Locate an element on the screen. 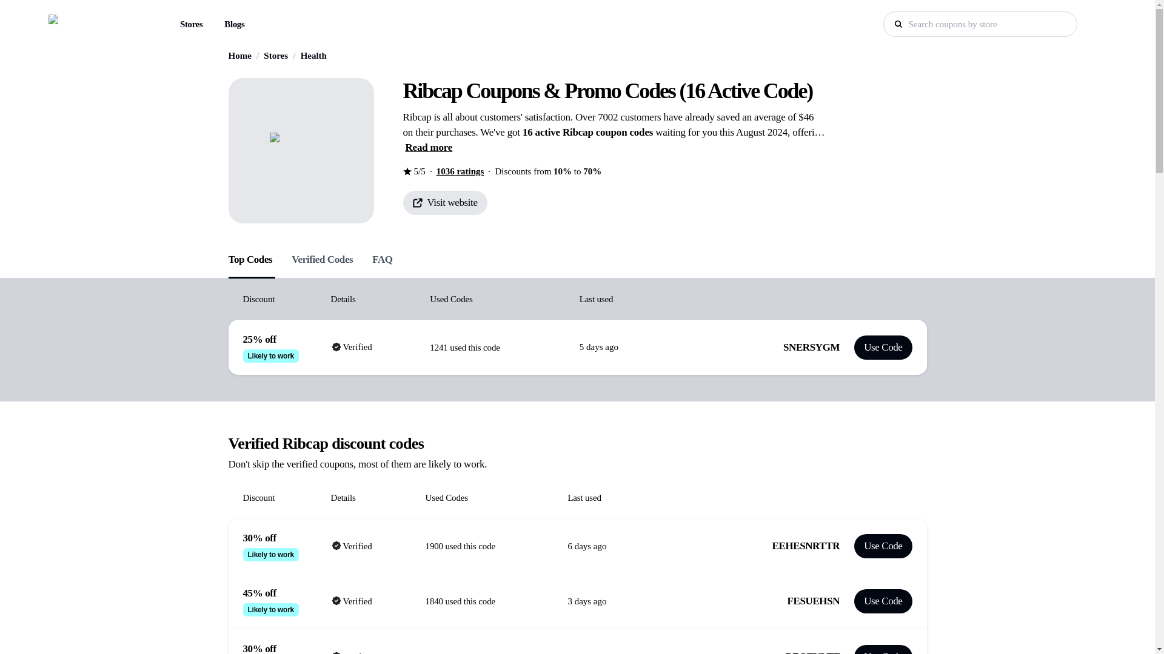 The width and height of the screenshot is (1164, 654). Verified Codes is located at coordinates (322, 257).